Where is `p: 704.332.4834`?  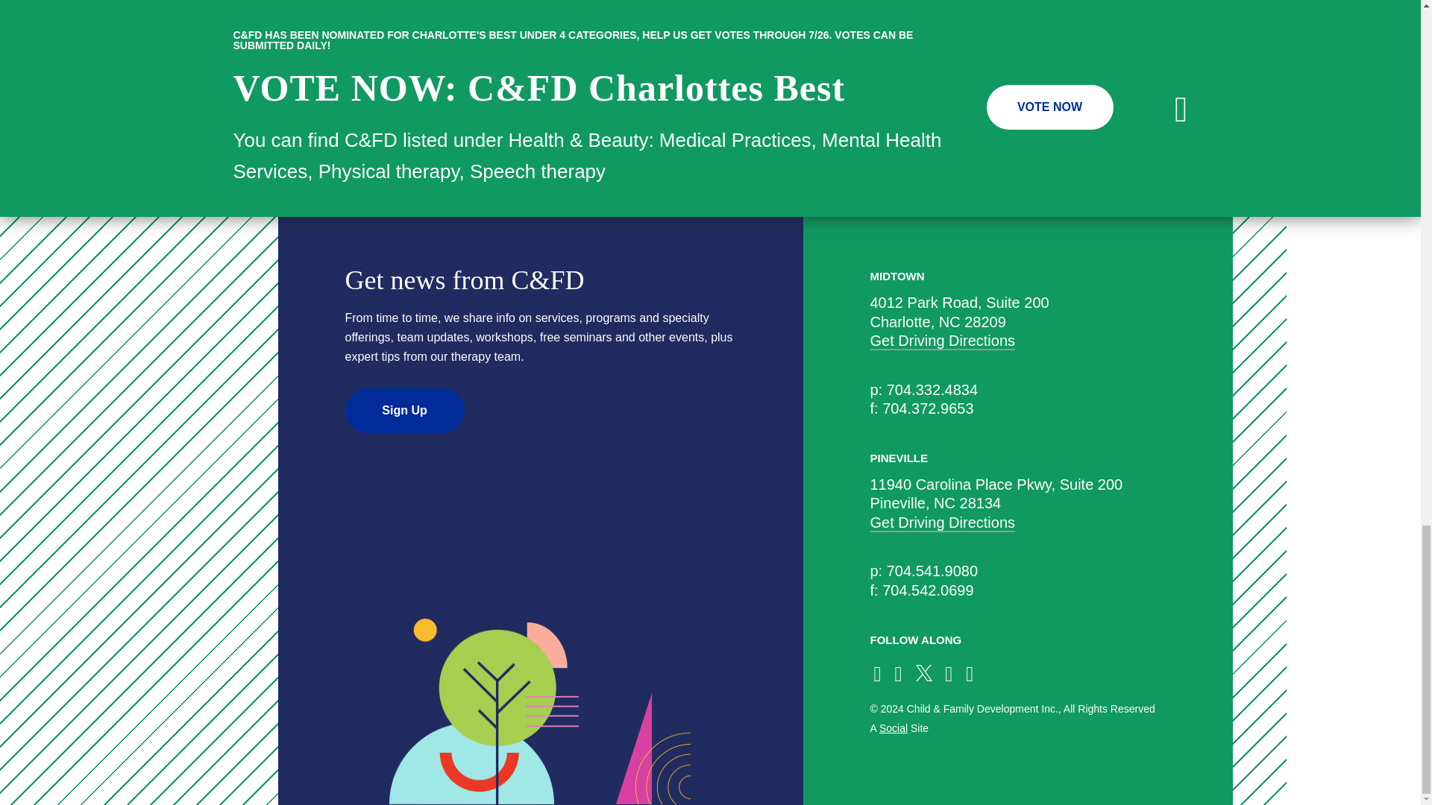
p: 704.332.4834 is located at coordinates (923, 389).